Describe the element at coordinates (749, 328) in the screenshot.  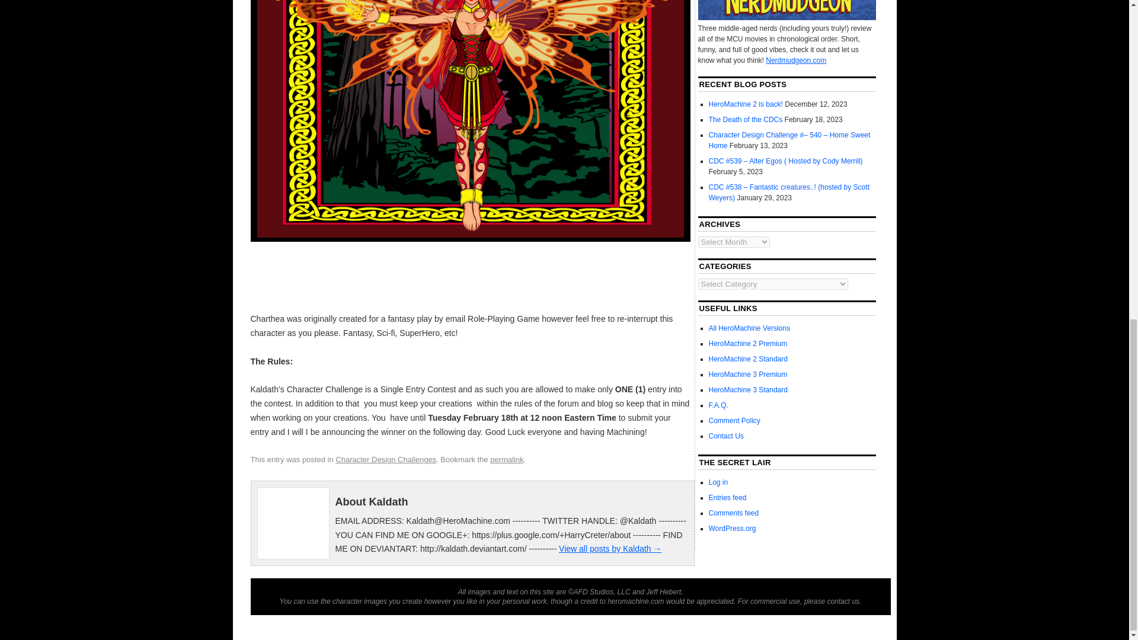
I see `All HeroMachine Versions` at that location.